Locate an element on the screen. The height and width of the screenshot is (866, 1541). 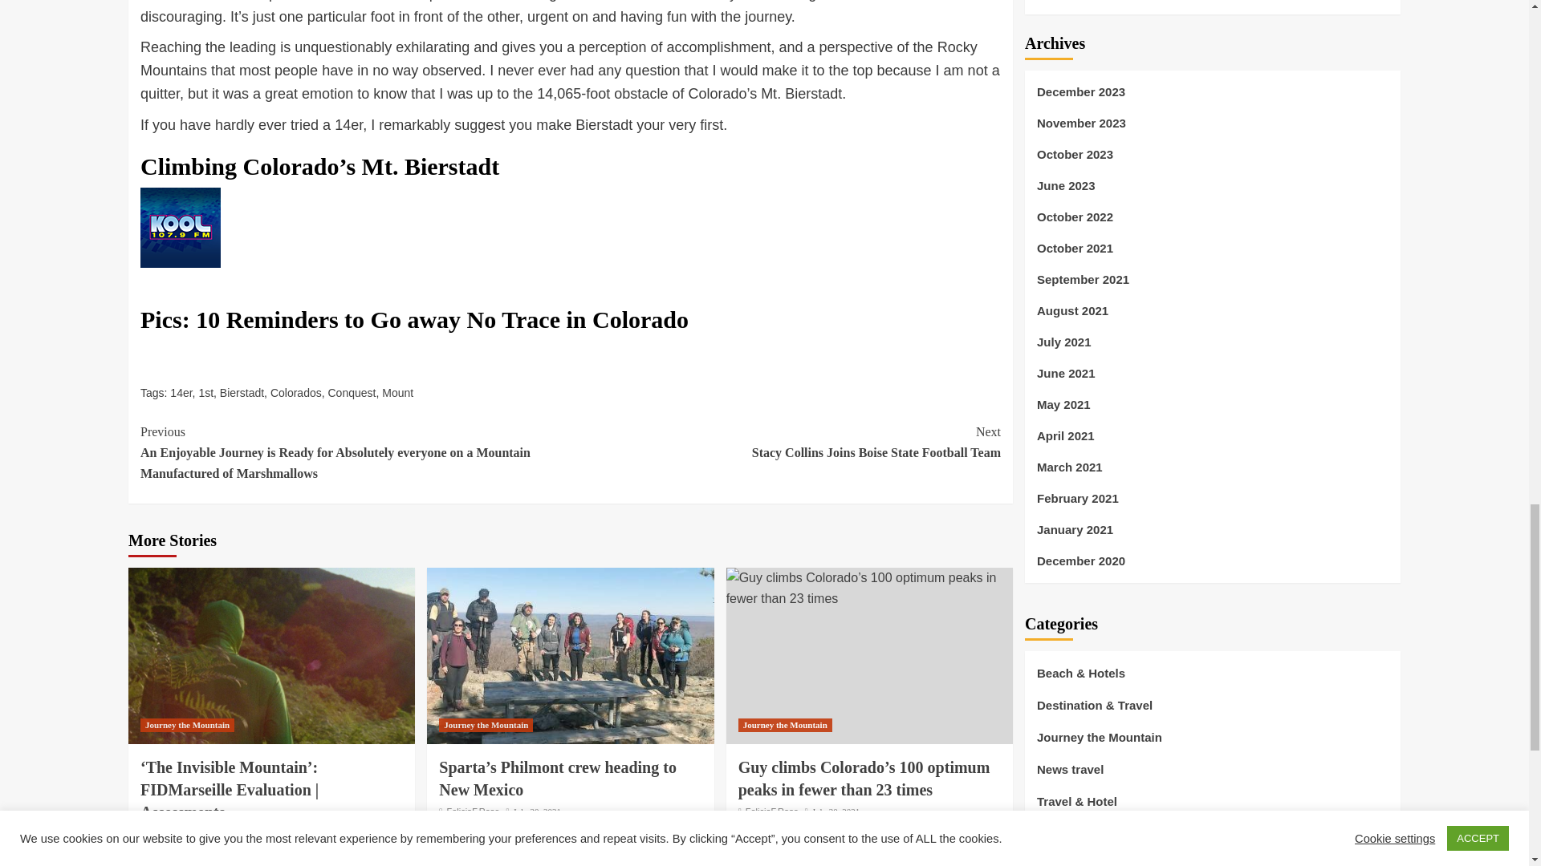
July 20, 2021 is located at coordinates (186, 725).